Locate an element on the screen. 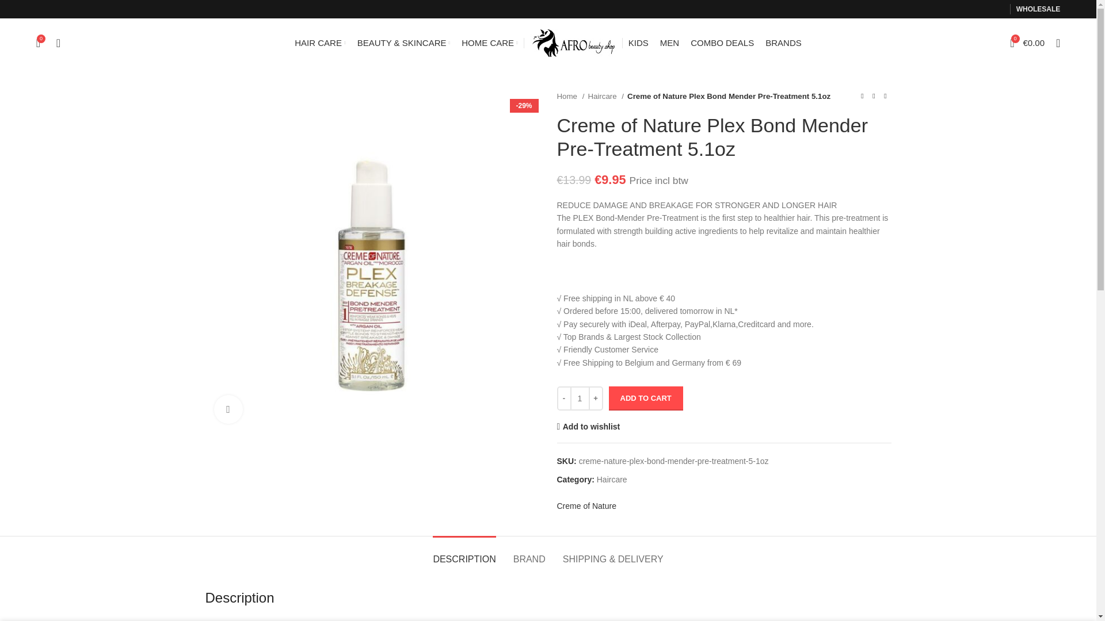 Image resolution: width=1105 pixels, height=621 pixels. Shopping cart is located at coordinates (1027, 43).